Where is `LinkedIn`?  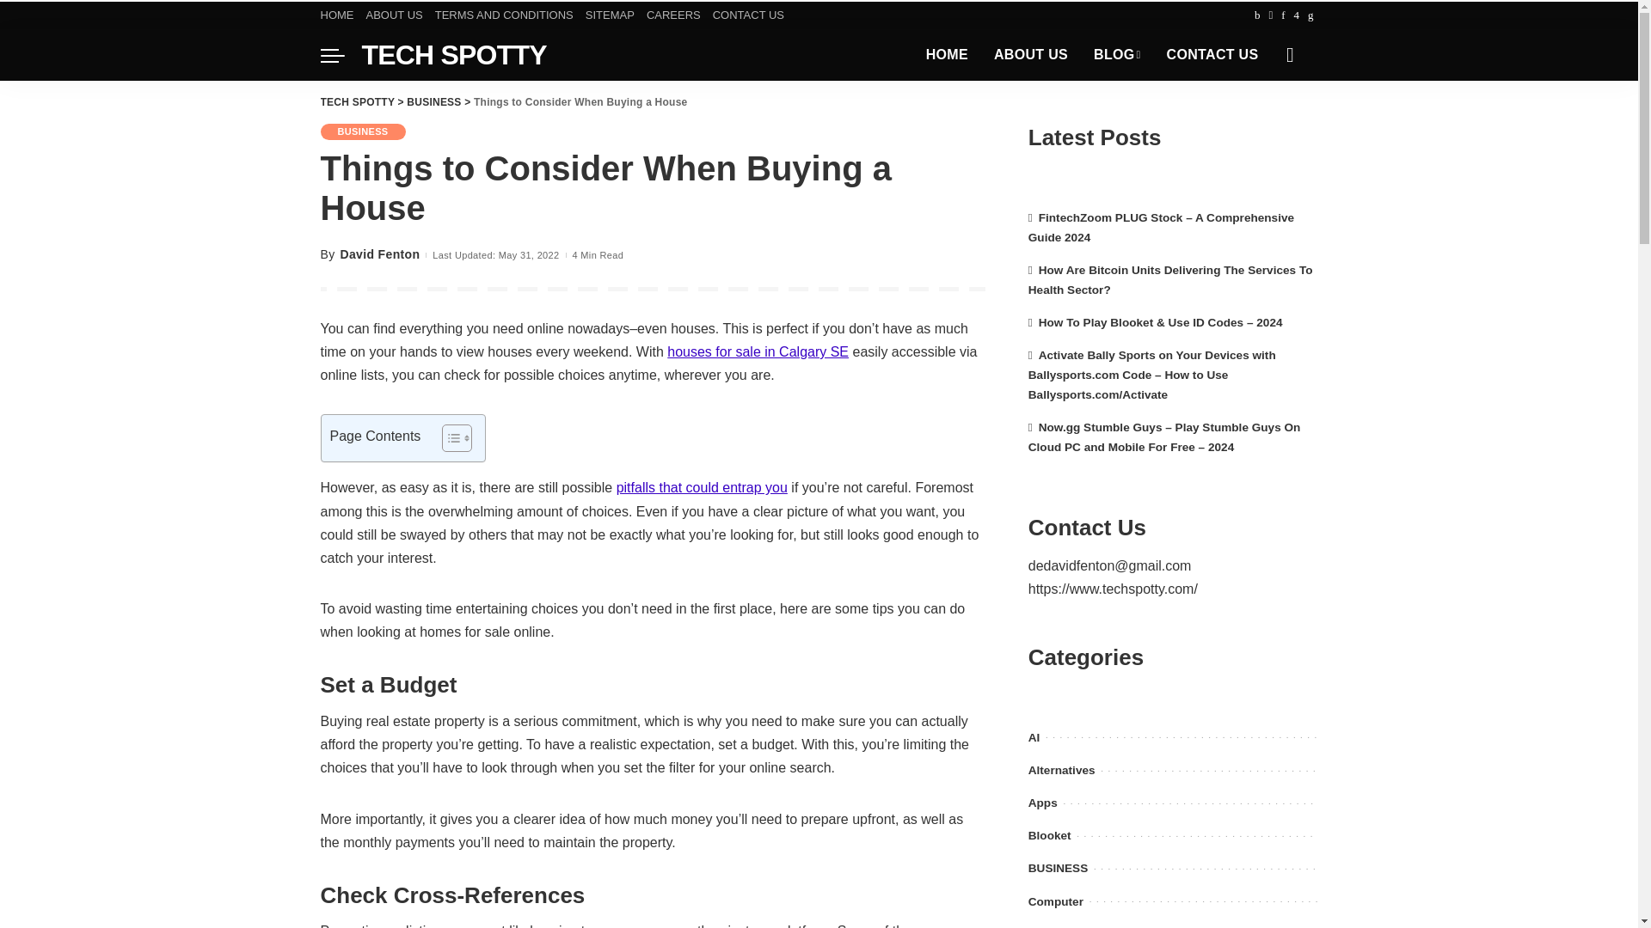
LinkedIn is located at coordinates (1310, 15).